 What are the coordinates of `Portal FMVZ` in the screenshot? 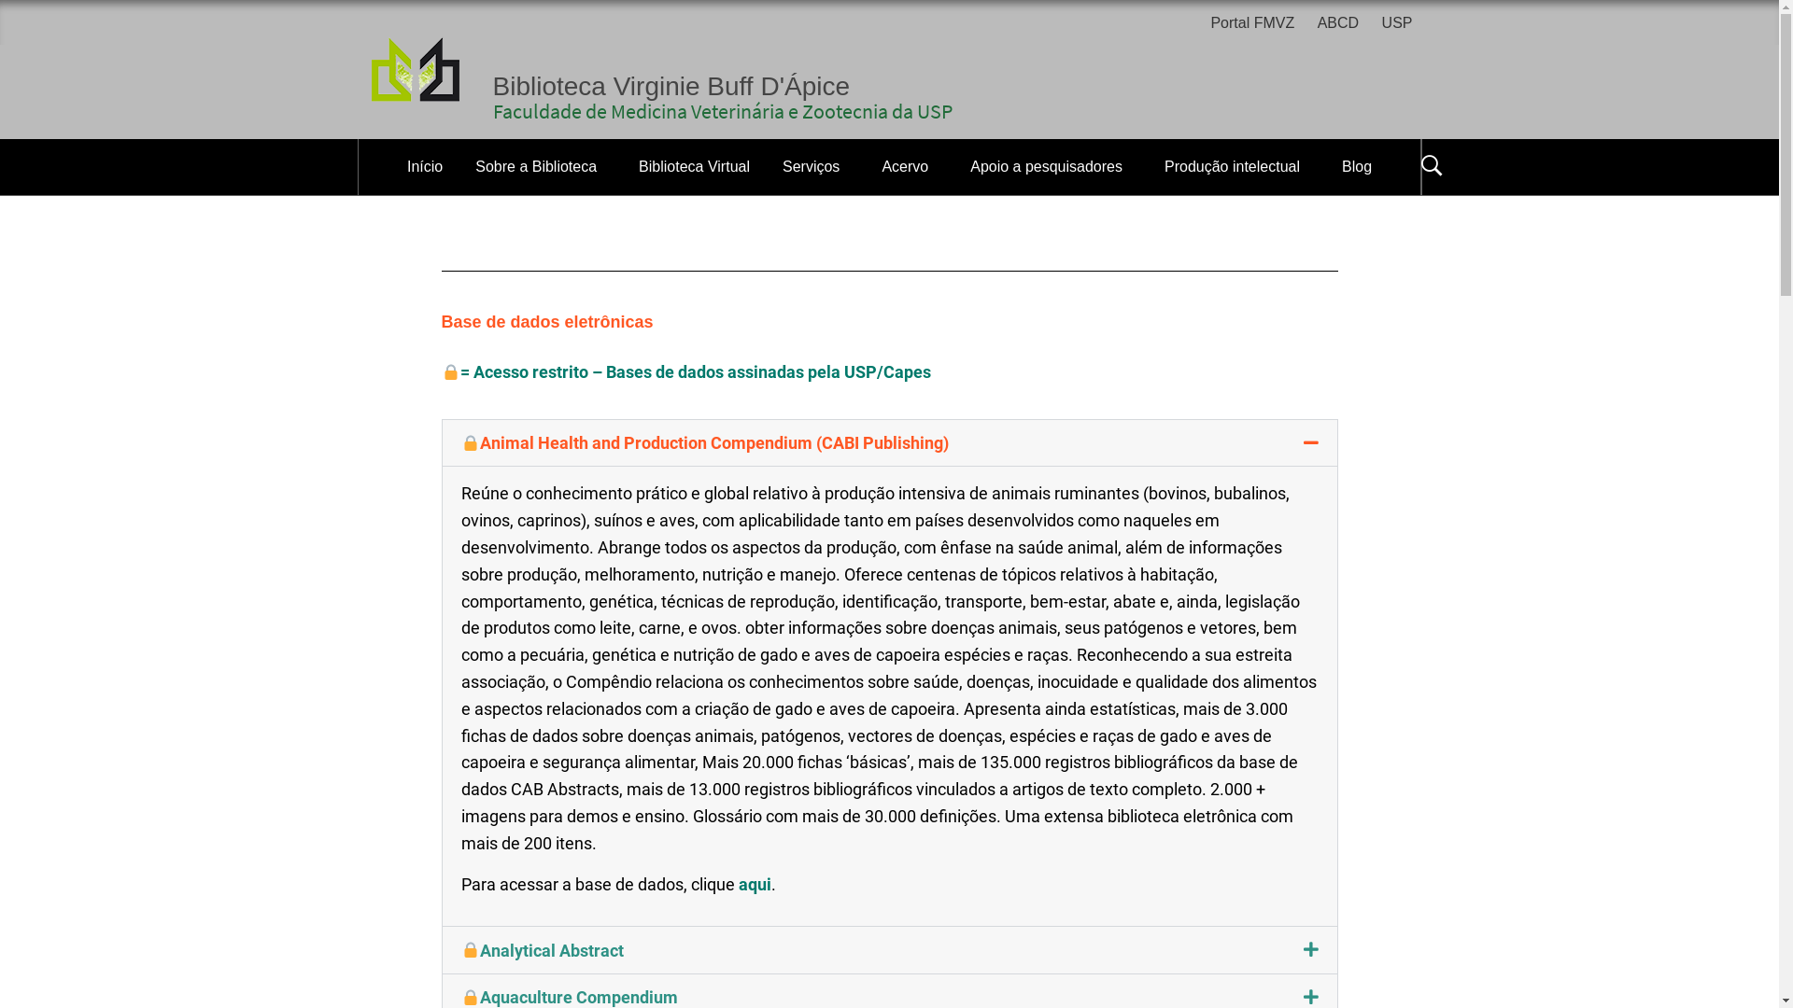 It's located at (1257, 24).